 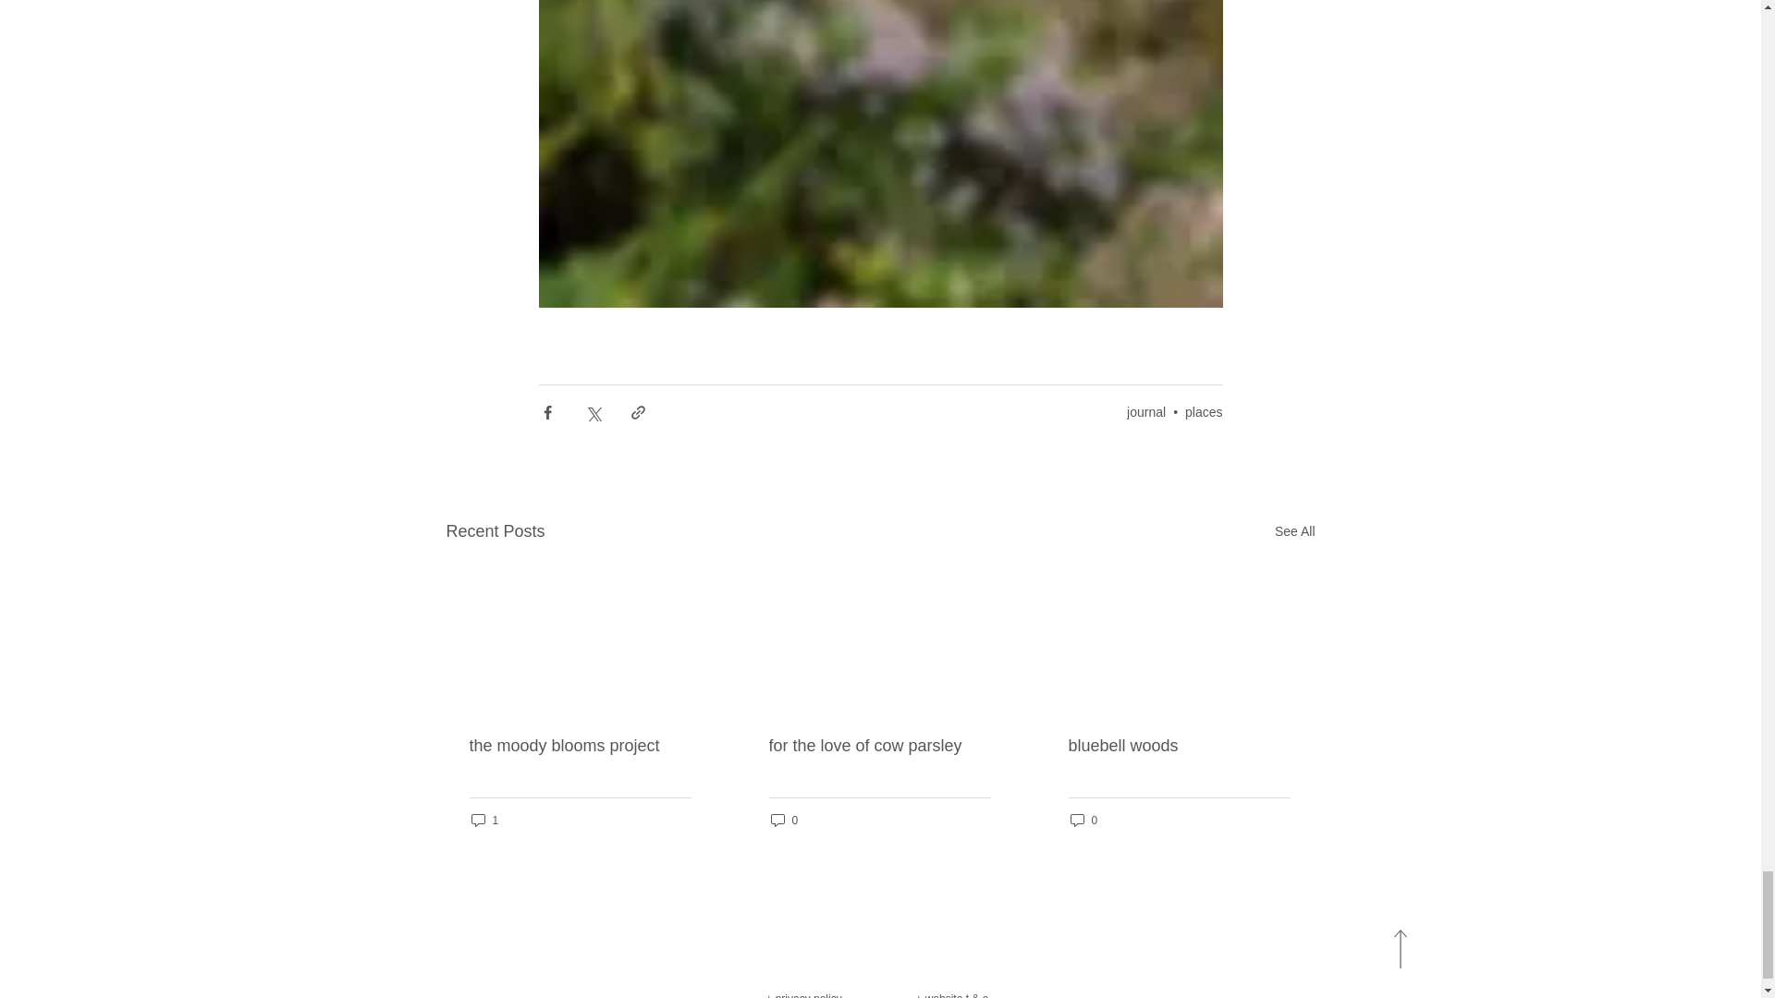 I want to click on 1, so click(x=484, y=821).